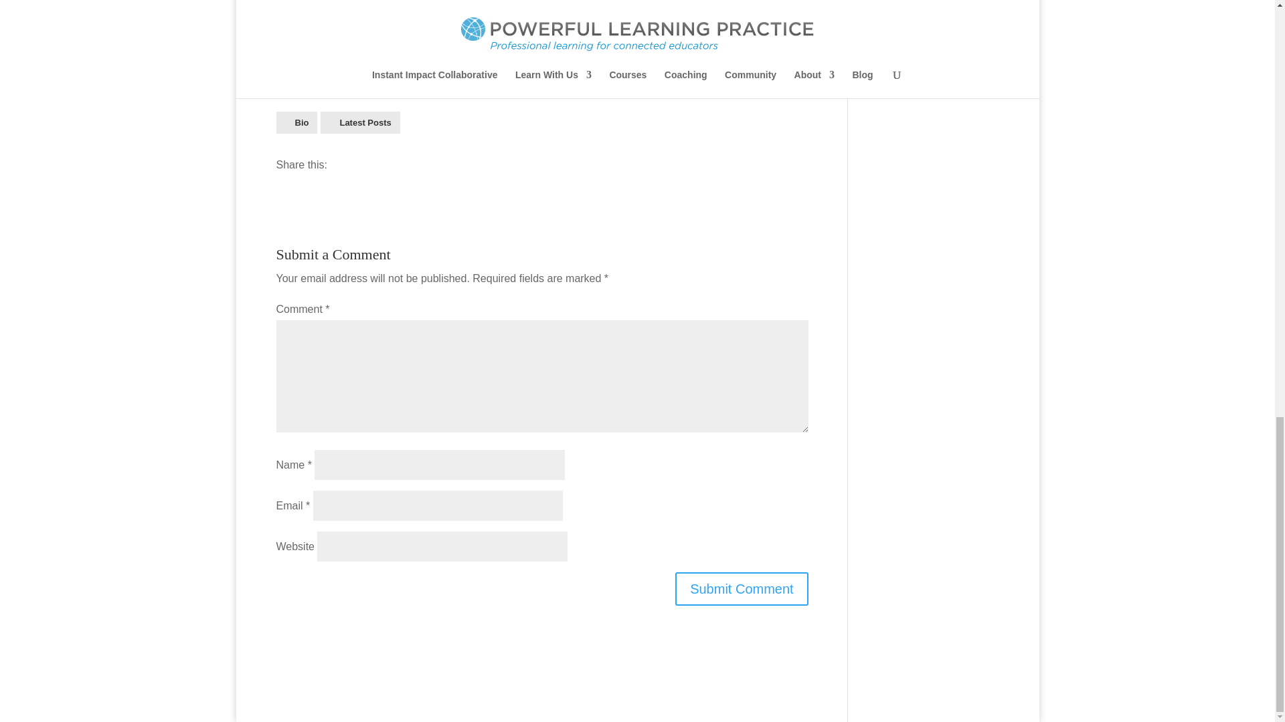  I want to click on Submit Comment, so click(742, 589).